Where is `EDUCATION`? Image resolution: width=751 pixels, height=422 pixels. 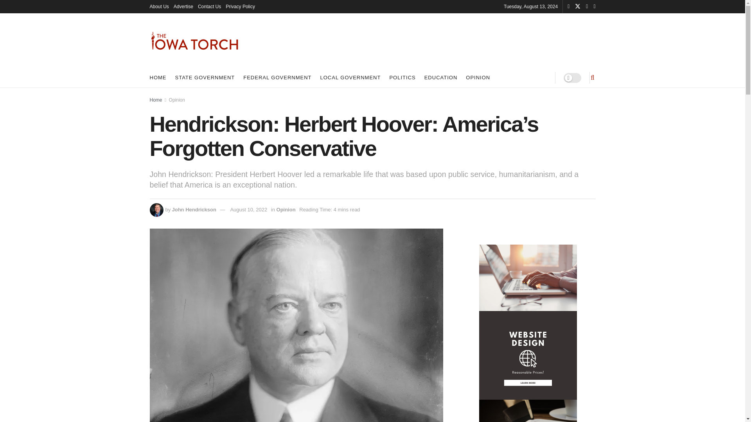 EDUCATION is located at coordinates (440, 77).